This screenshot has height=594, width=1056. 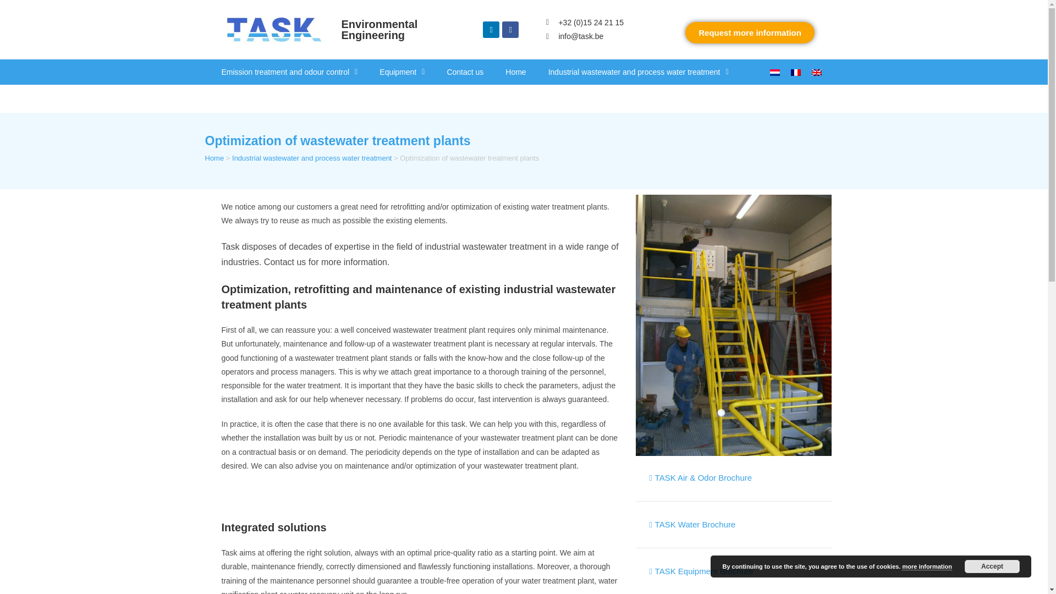 What do you see at coordinates (289, 72) in the screenshot?
I see `Emission treatment and odour control` at bounding box center [289, 72].